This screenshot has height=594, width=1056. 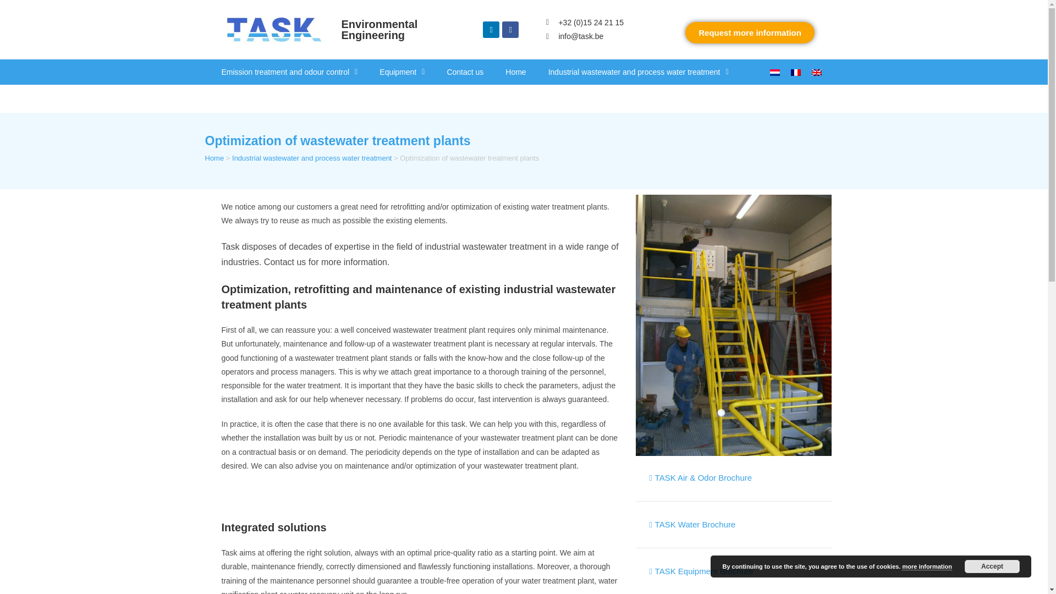 What do you see at coordinates (289, 72) in the screenshot?
I see `Emission treatment and odour control` at bounding box center [289, 72].